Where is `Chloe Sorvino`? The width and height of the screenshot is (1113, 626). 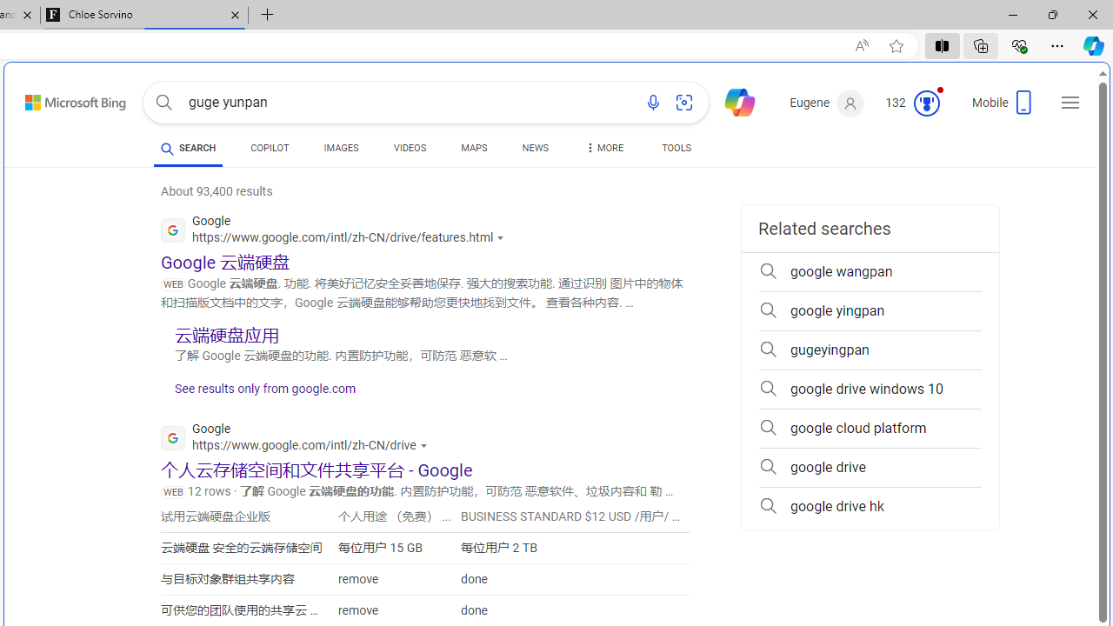
Chloe Sorvino is located at coordinates (144, 16).